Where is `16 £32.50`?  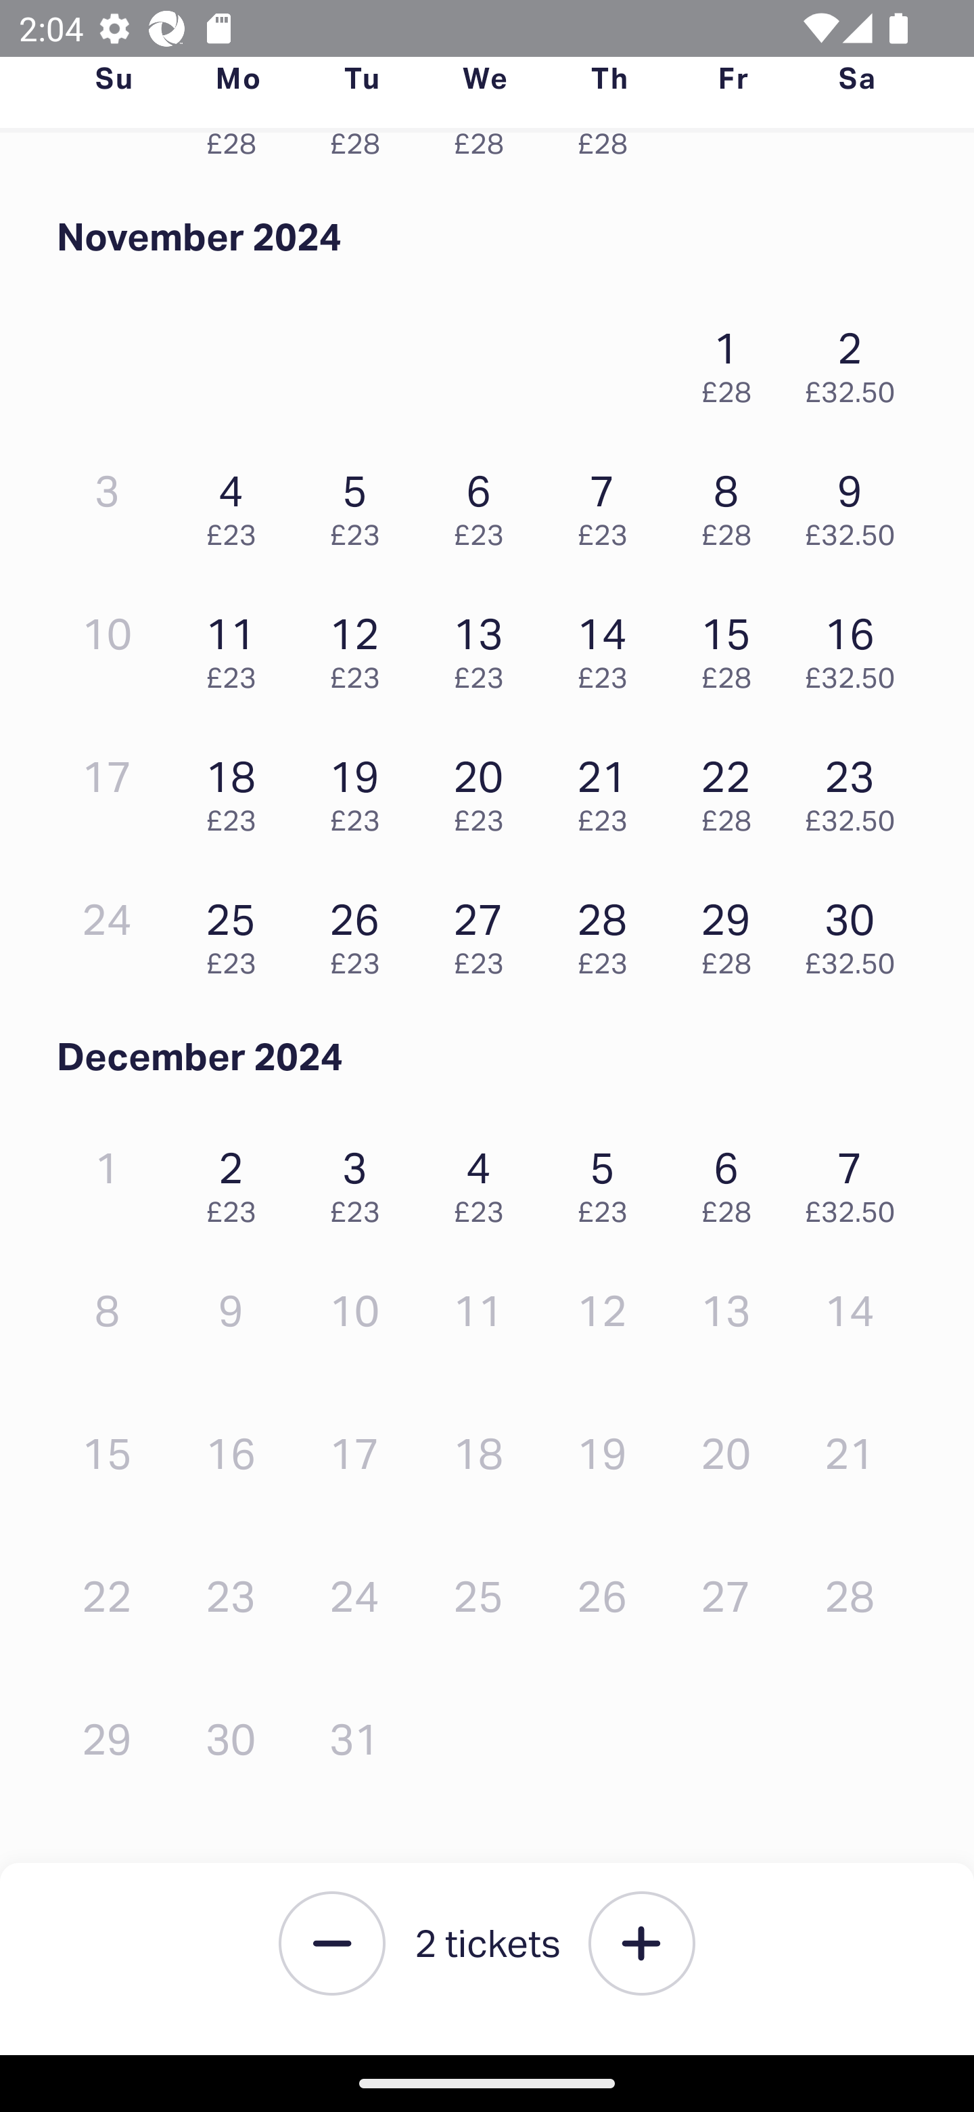
16 £32.50 is located at coordinates (856, 647).